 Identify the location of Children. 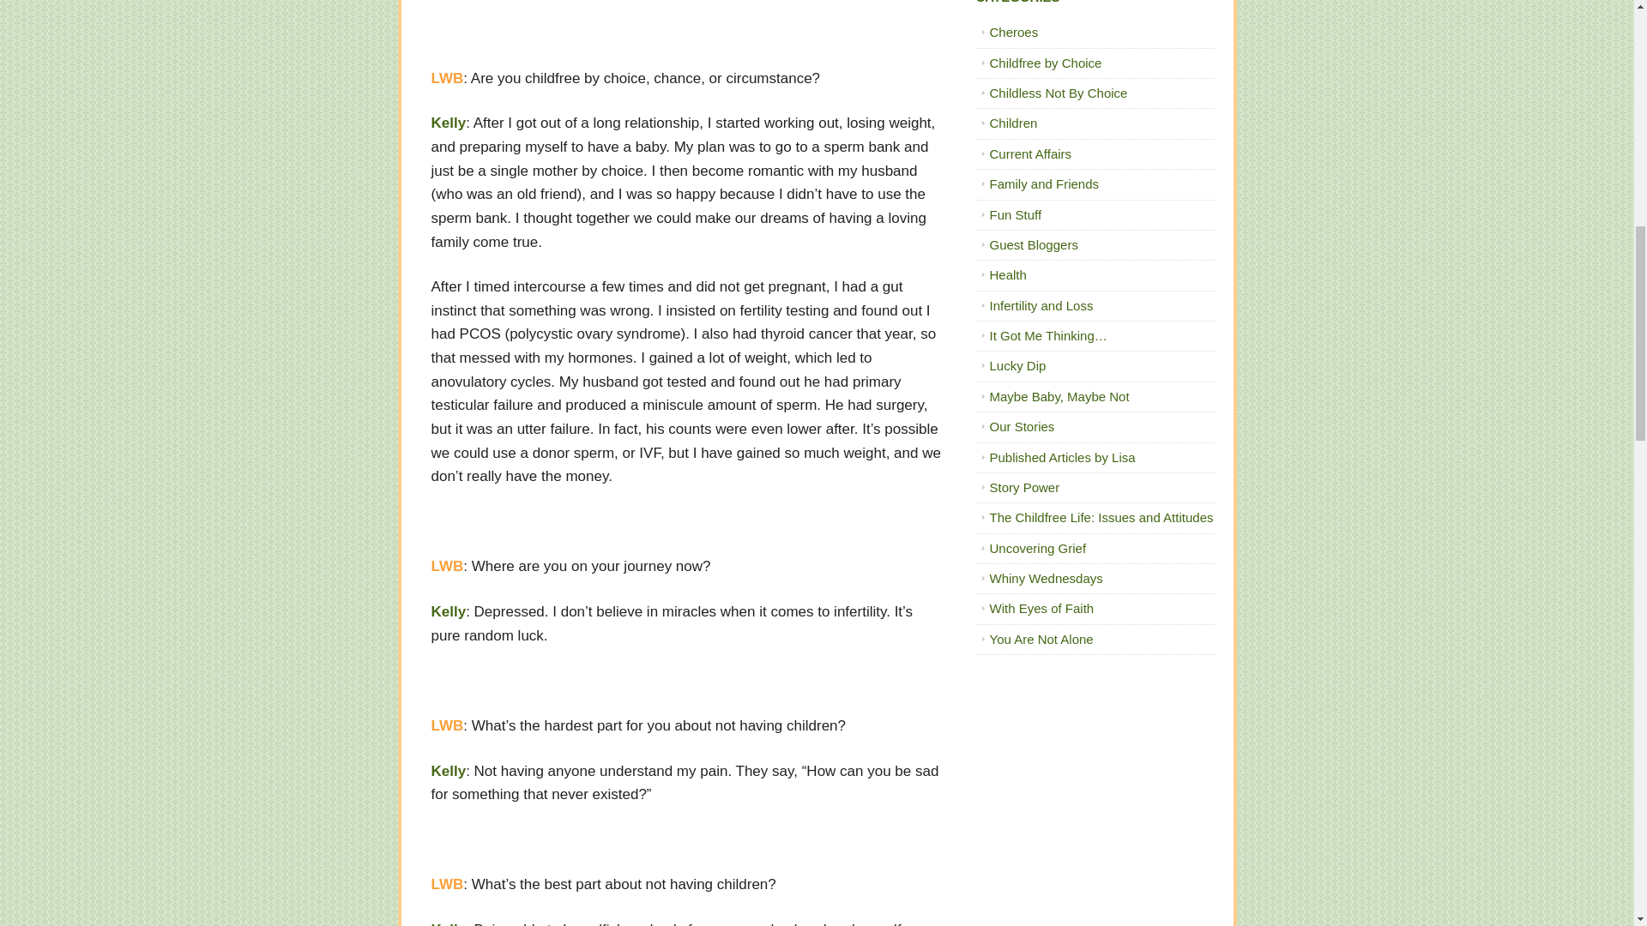
(1013, 123).